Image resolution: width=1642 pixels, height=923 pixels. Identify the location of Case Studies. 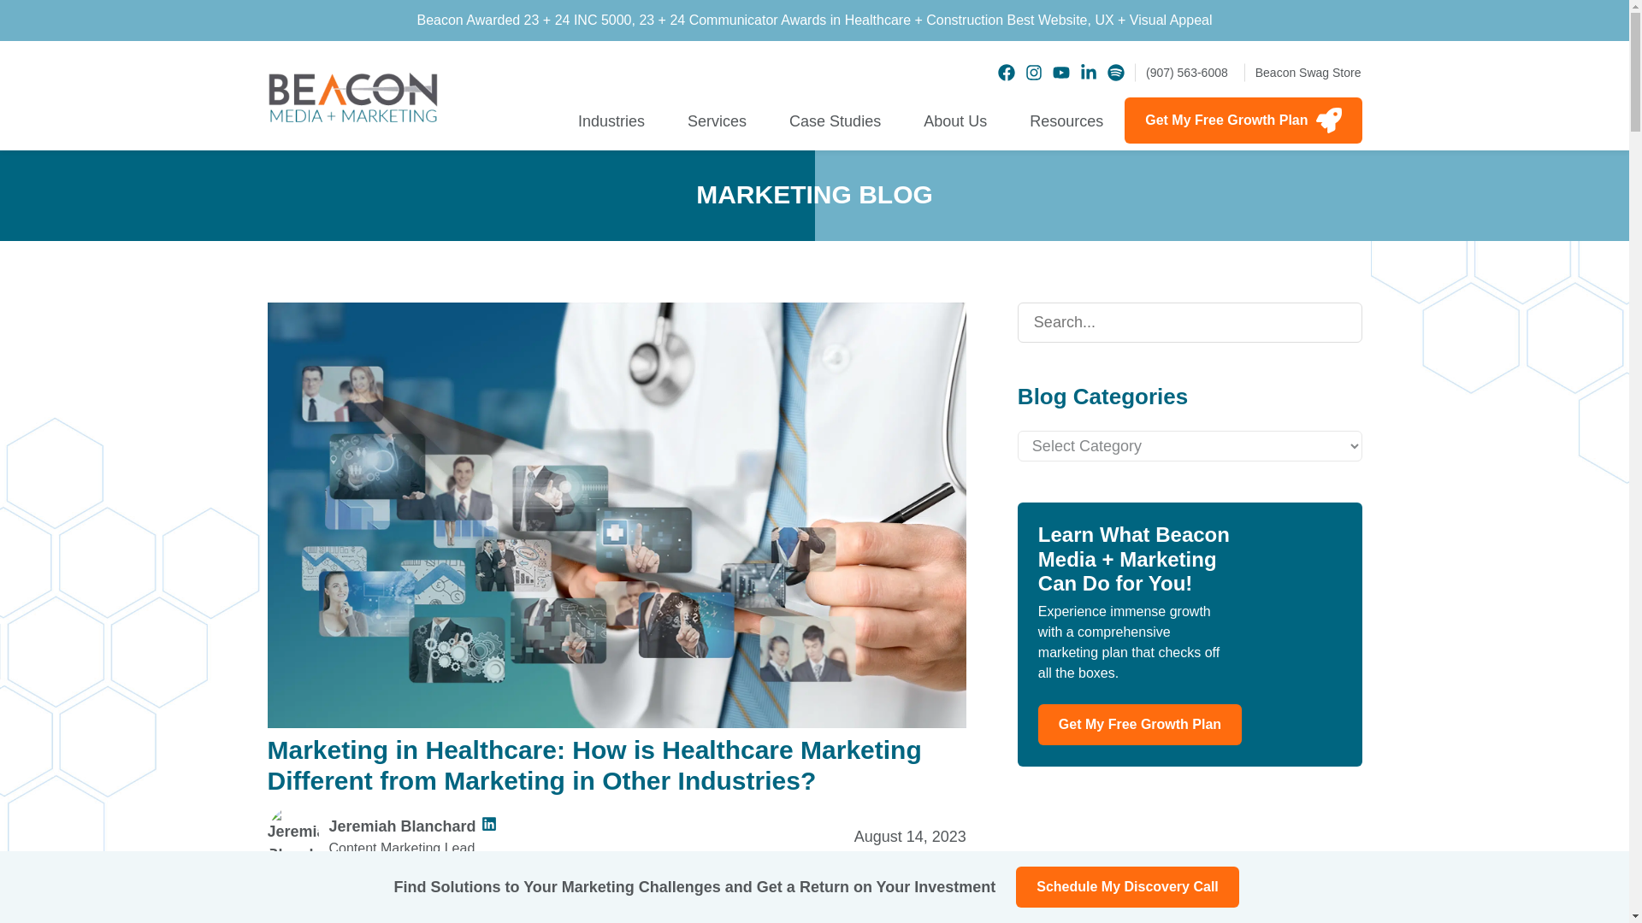
(835, 124).